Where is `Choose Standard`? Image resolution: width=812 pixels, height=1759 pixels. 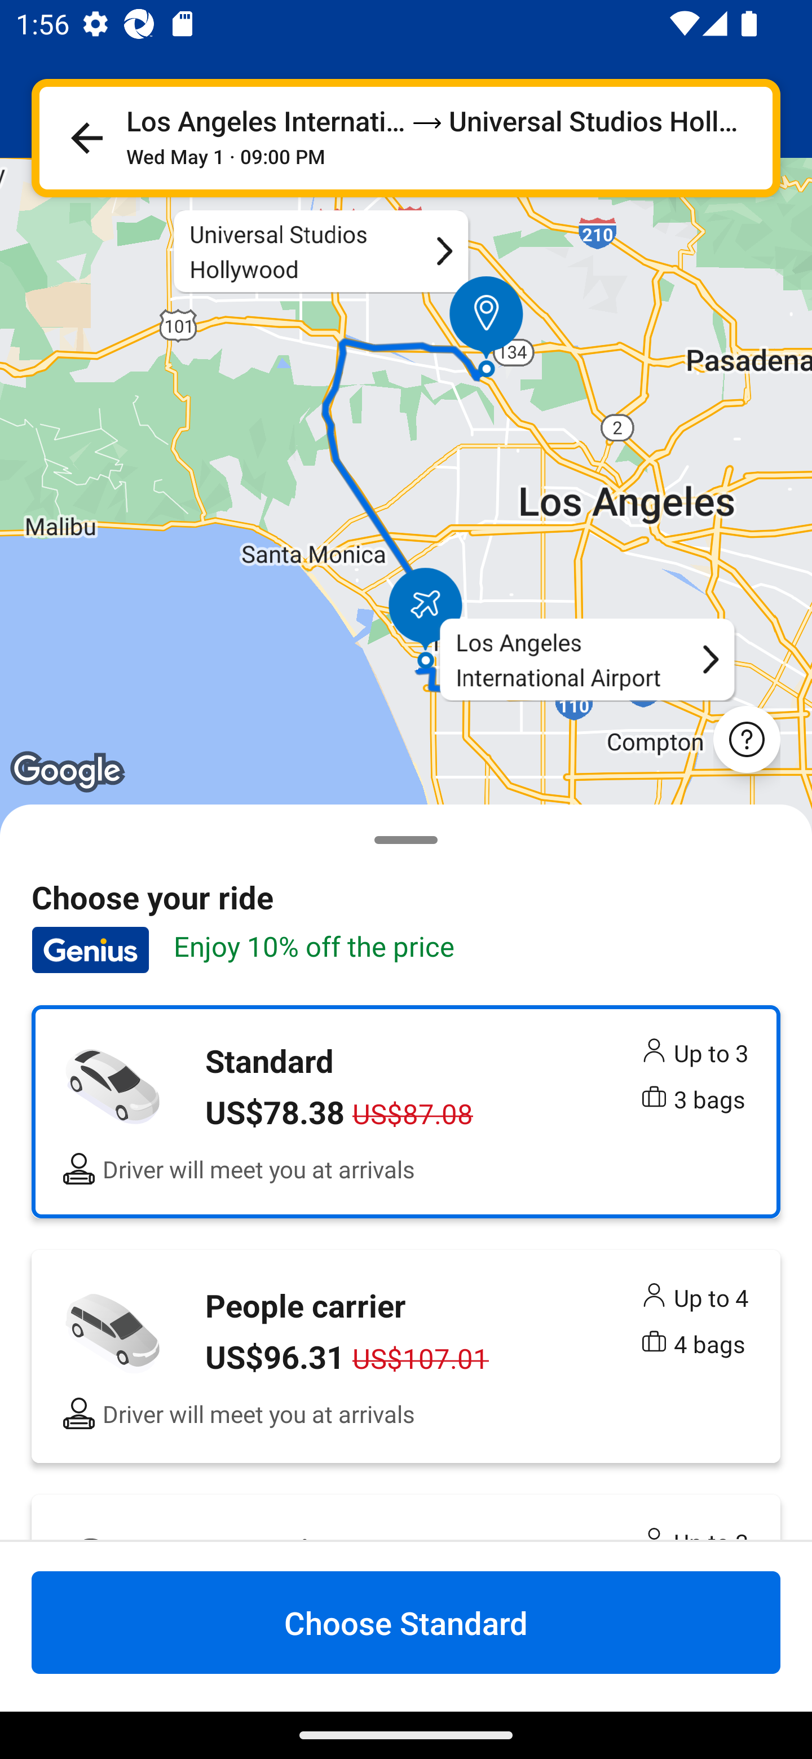
Choose Standard is located at coordinates (406, 1623).